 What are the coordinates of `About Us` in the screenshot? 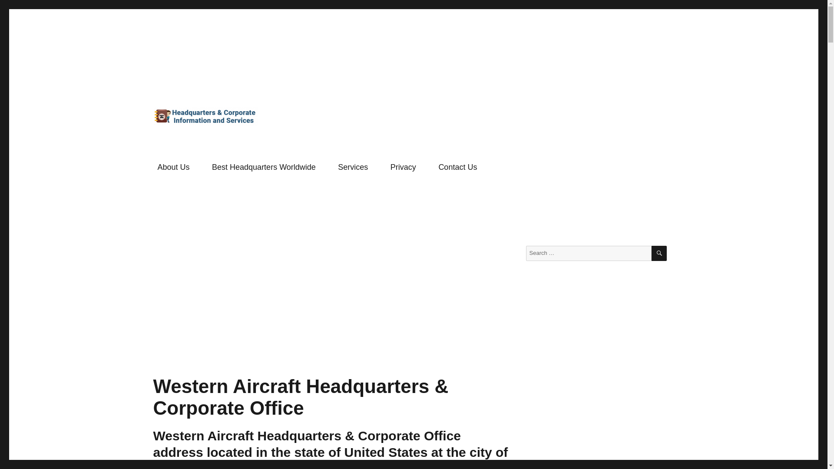 It's located at (174, 167).